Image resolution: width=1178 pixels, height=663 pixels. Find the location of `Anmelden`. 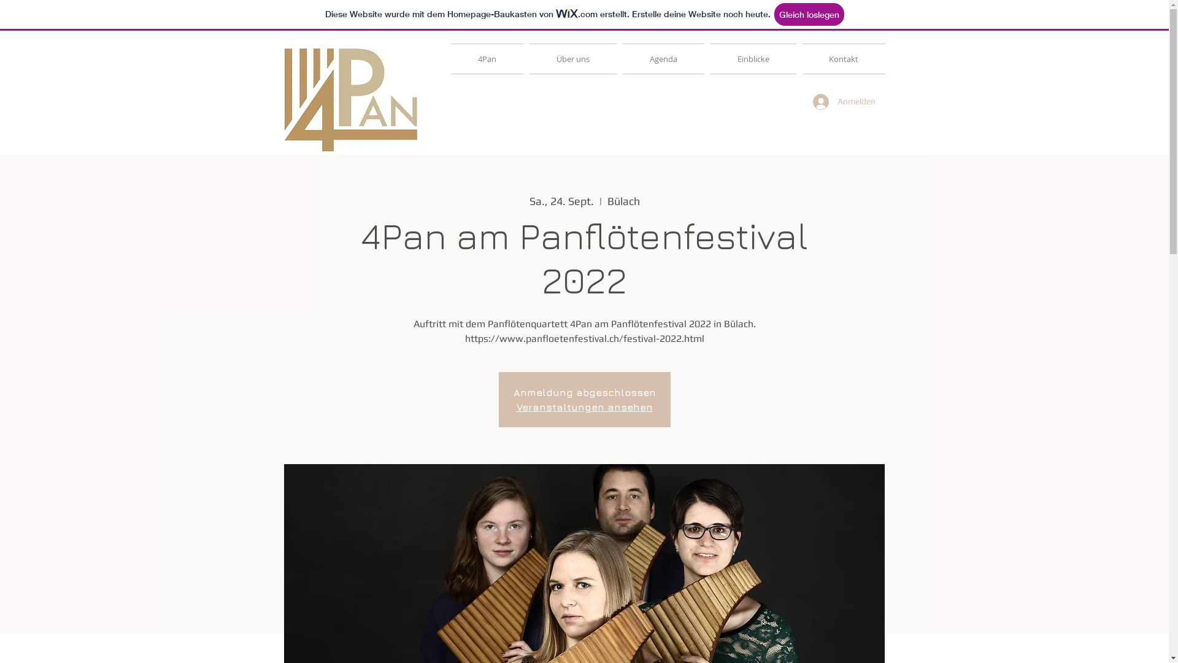

Anmelden is located at coordinates (841, 102).